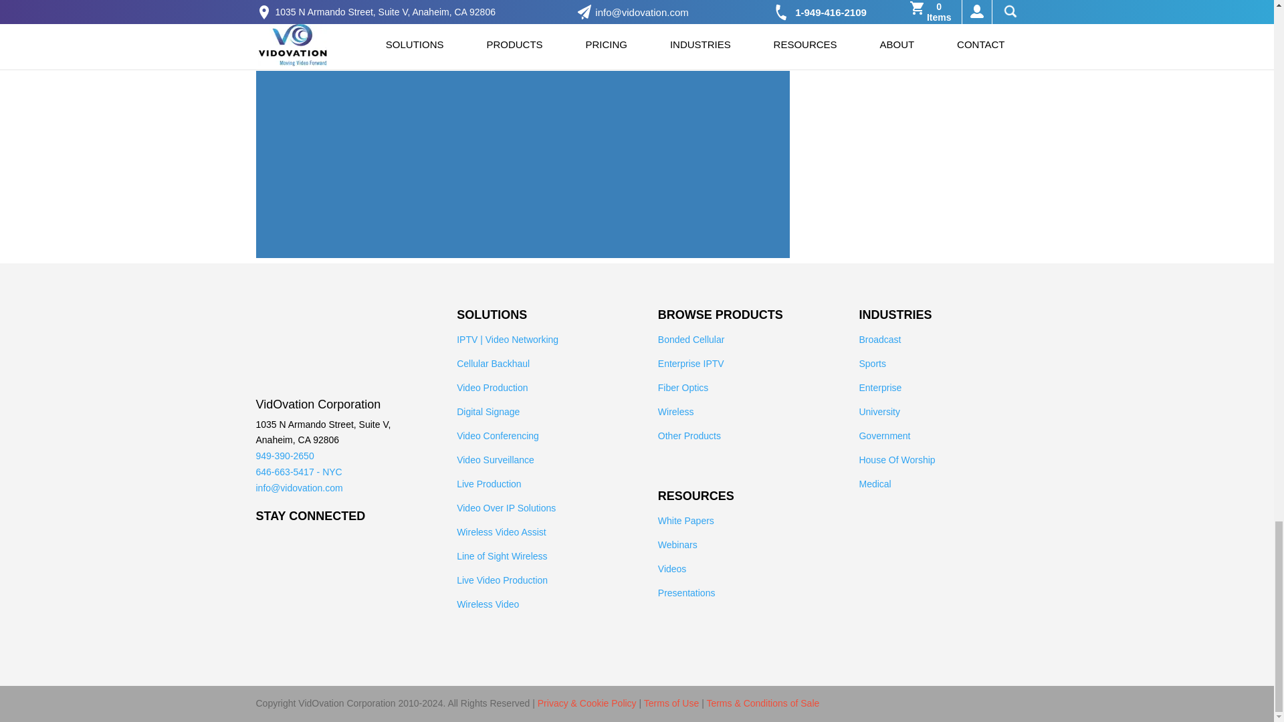 This screenshot has width=1284, height=722. Describe the element at coordinates (346, 556) in the screenshot. I see `Wireless IP Fiber Video Experts on Google` at that location.